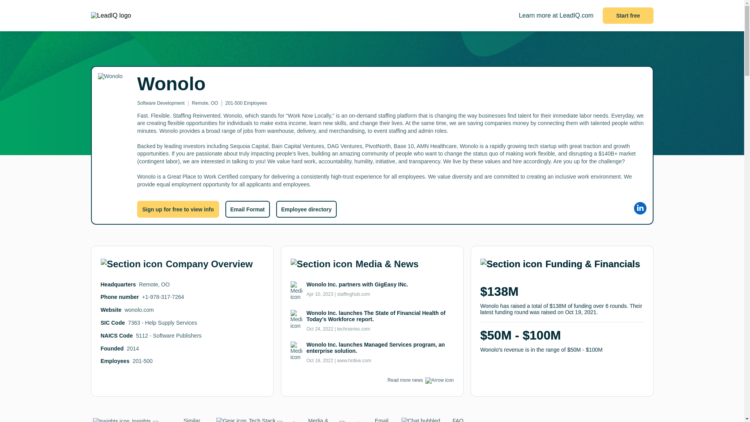 The height and width of the screenshot is (422, 750). Describe the element at coordinates (122, 420) in the screenshot. I see `Insights` at that location.